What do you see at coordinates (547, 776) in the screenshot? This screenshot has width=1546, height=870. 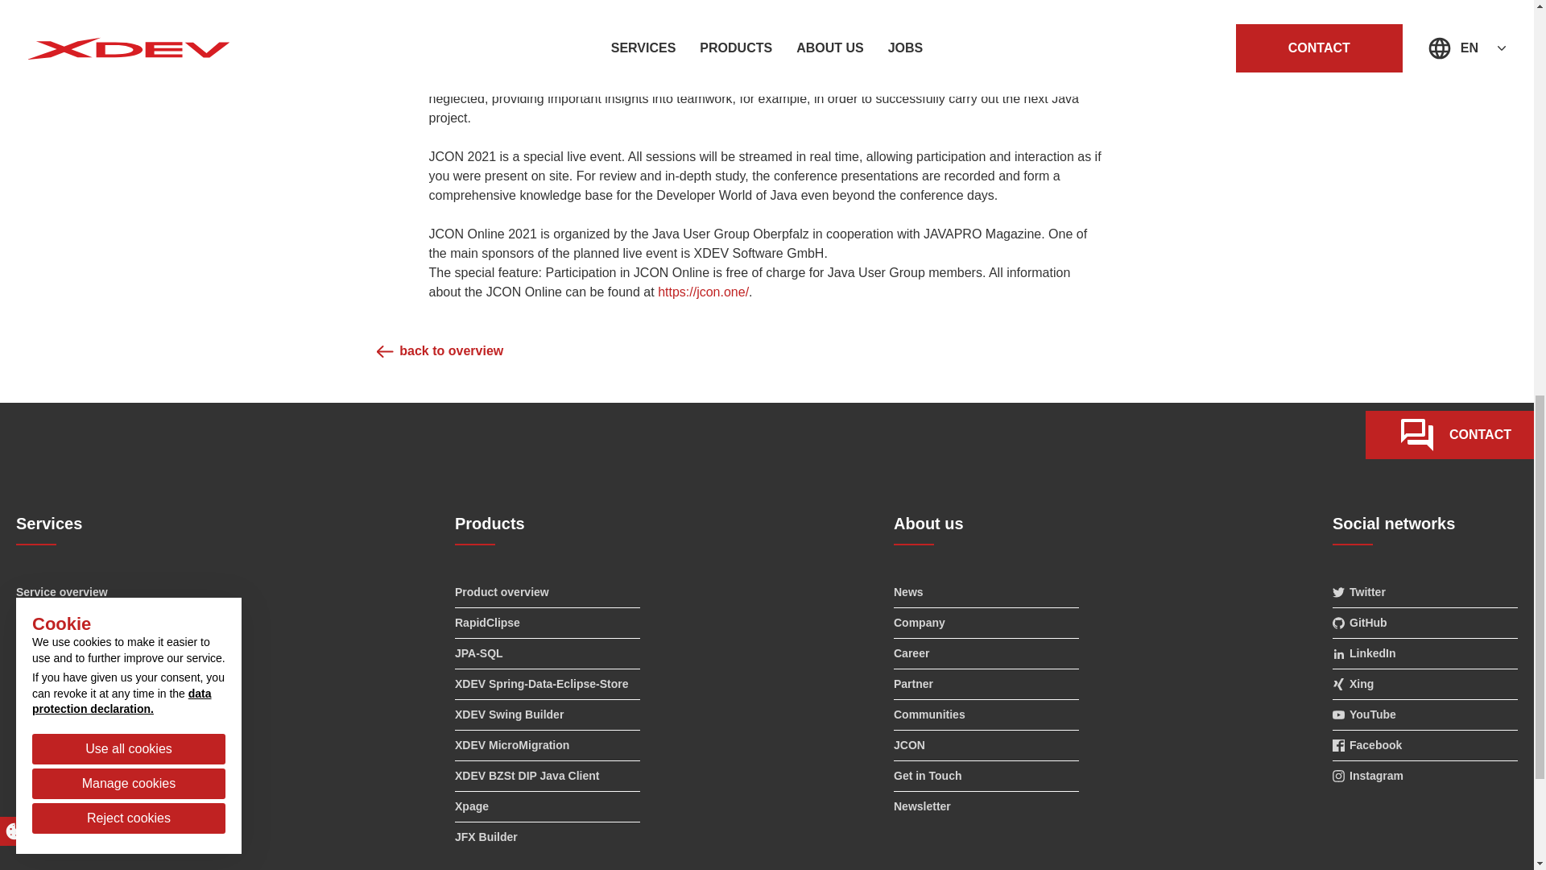 I see `XDEV BZSt DIP Java Client` at bounding box center [547, 776].